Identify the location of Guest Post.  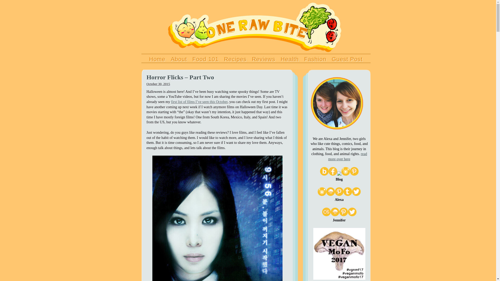
(347, 59).